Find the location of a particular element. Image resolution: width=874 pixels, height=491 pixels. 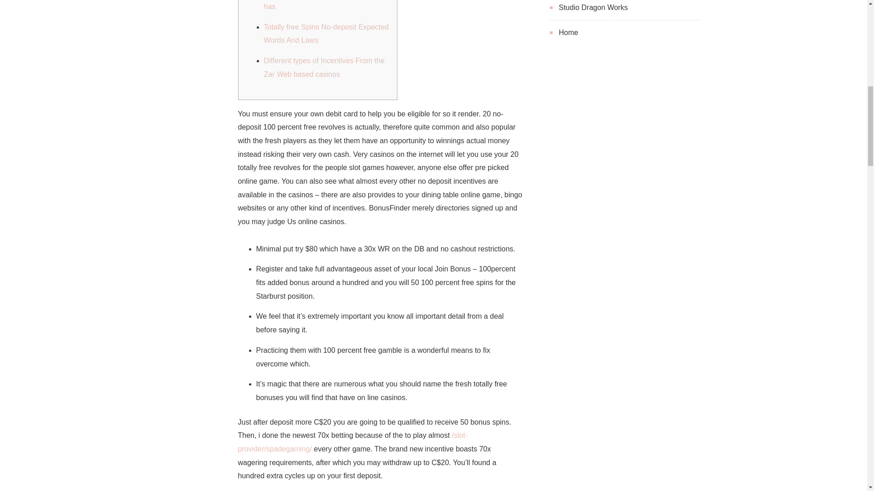

Different types of Incentives From the Zar Web based casinos is located at coordinates (324, 67).